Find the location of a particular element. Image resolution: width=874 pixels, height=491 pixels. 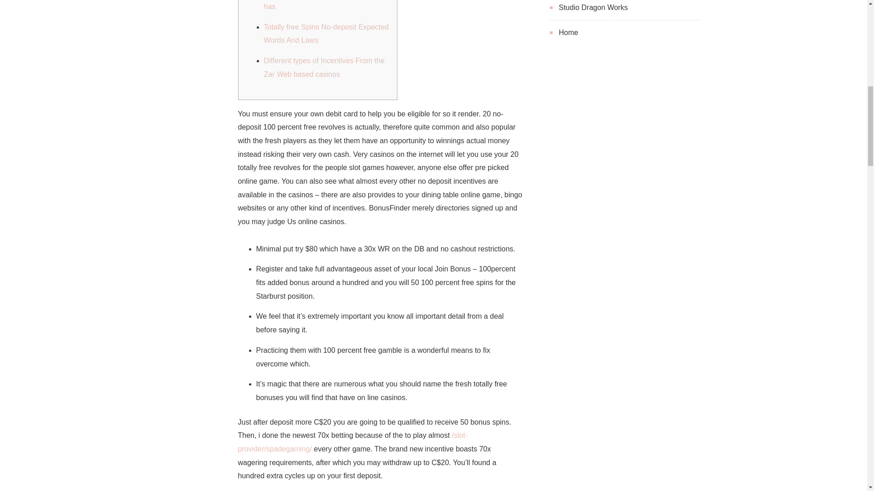

Different types of Incentives From the Zar Web based casinos is located at coordinates (324, 67).